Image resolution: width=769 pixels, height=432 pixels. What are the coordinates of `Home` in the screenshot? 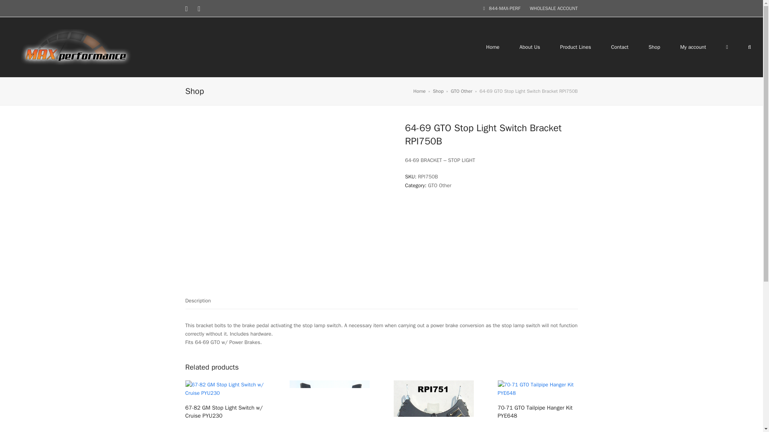 It's located at (493, 47).